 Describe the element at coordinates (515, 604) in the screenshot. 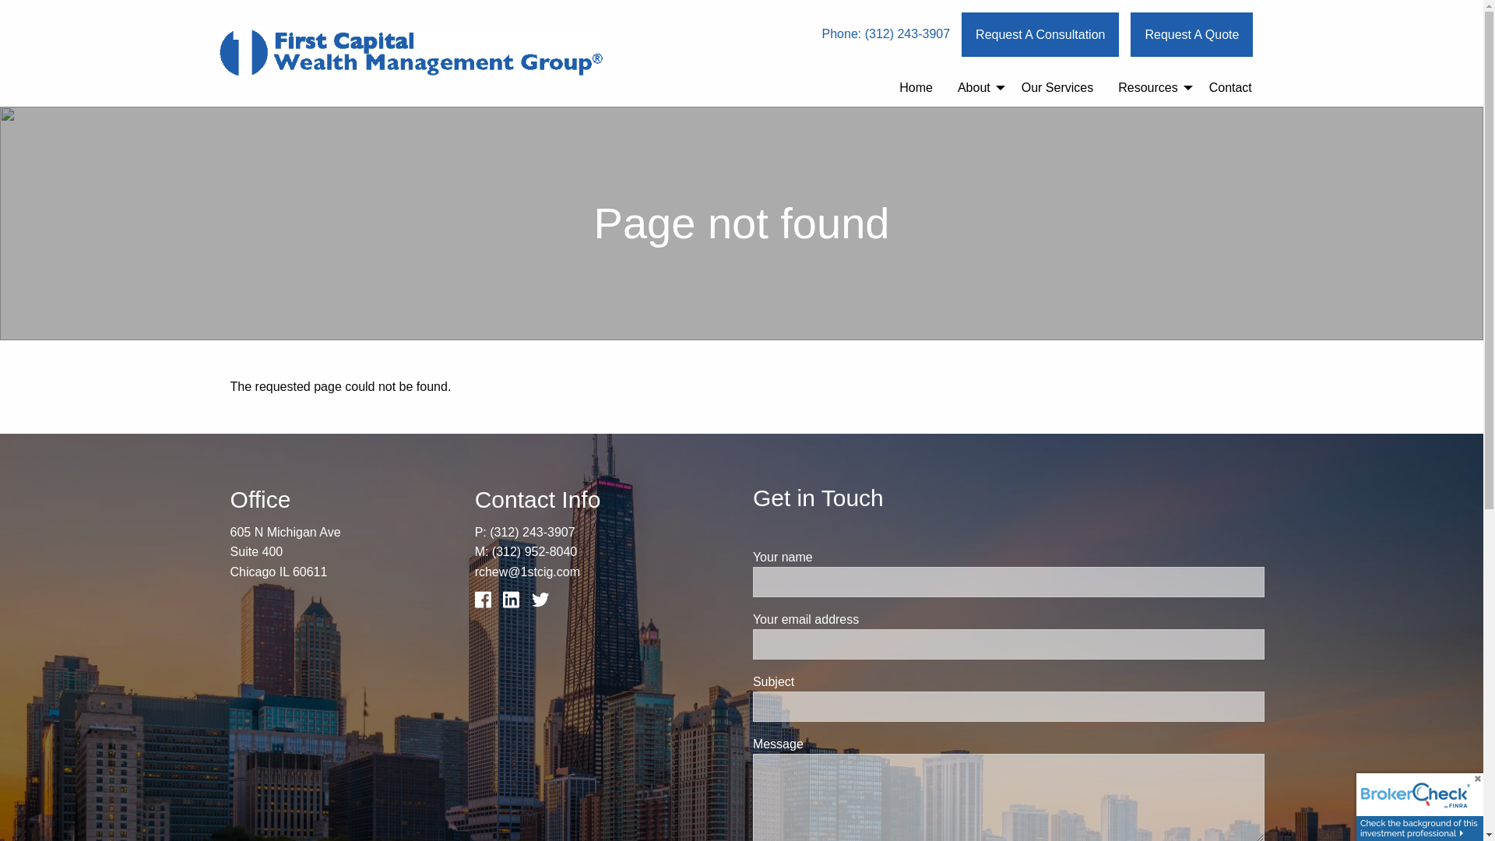

I see ` ` at that location.